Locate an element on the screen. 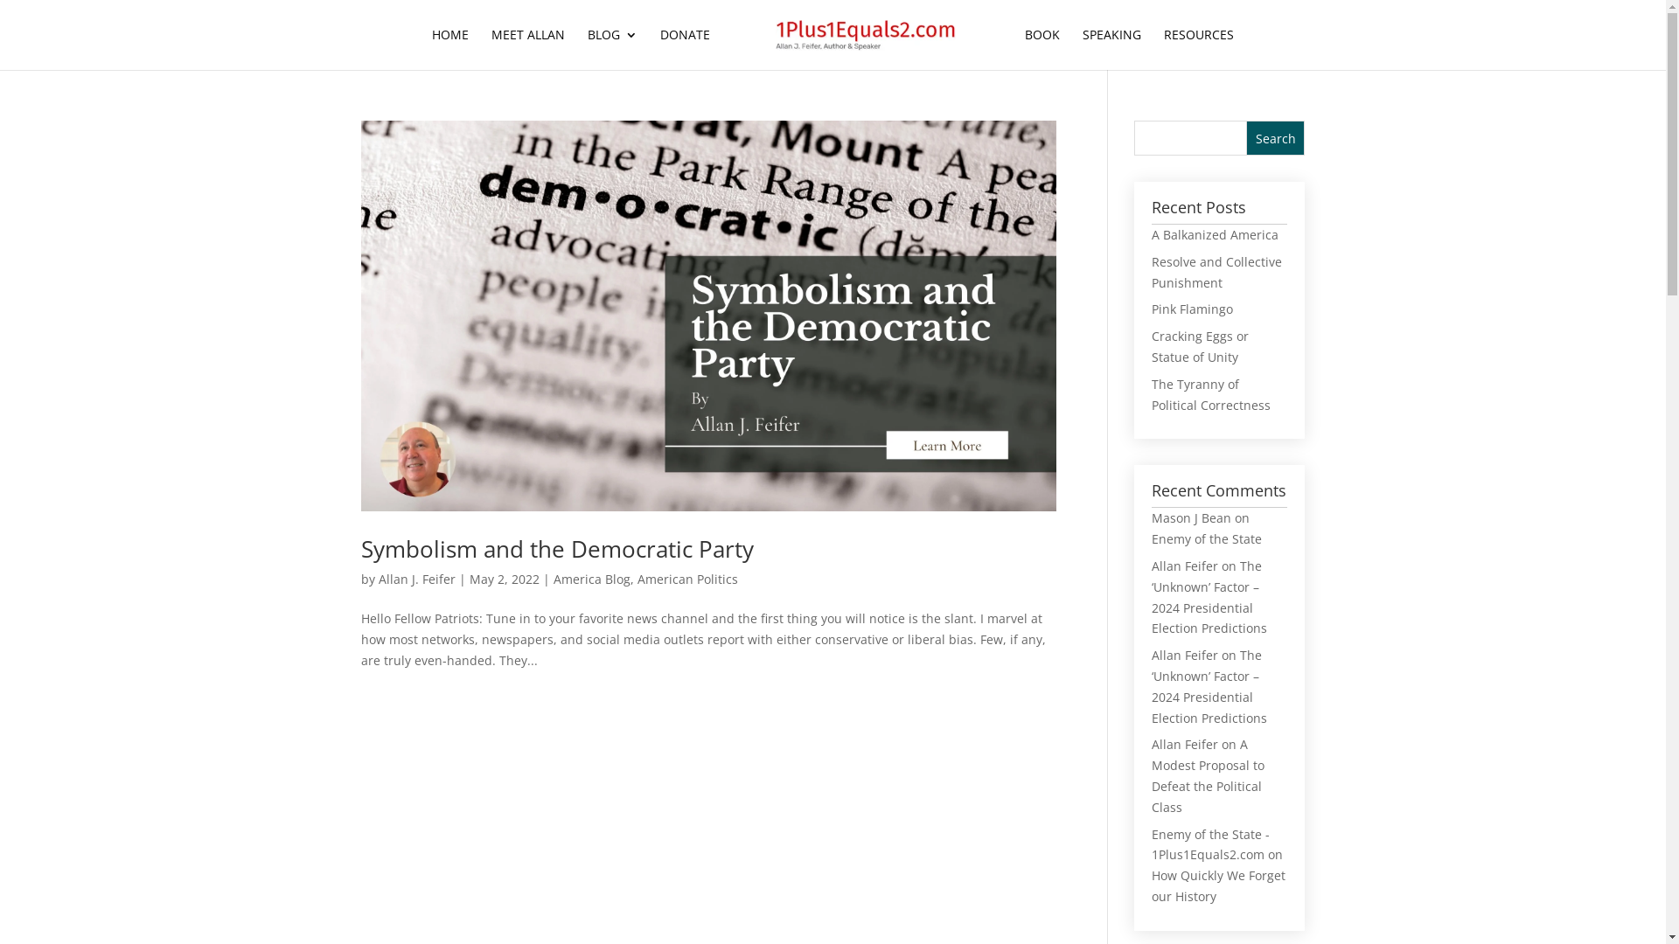  A Modest Proposal to Defeat the Political Class is located at coordinates (1209, 775).